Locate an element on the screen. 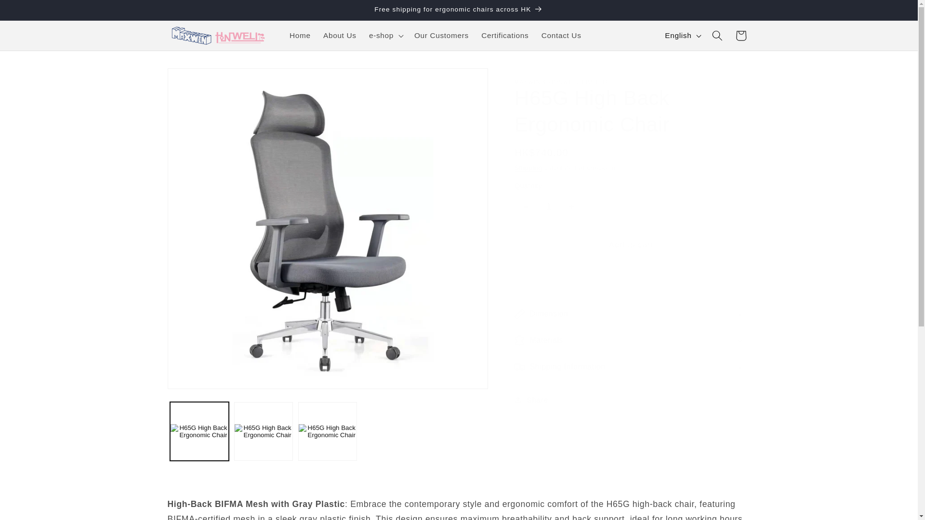 Image resolution: width=925 pixels, height=520 pixels. Certifications is located at coordinates (505, 36).